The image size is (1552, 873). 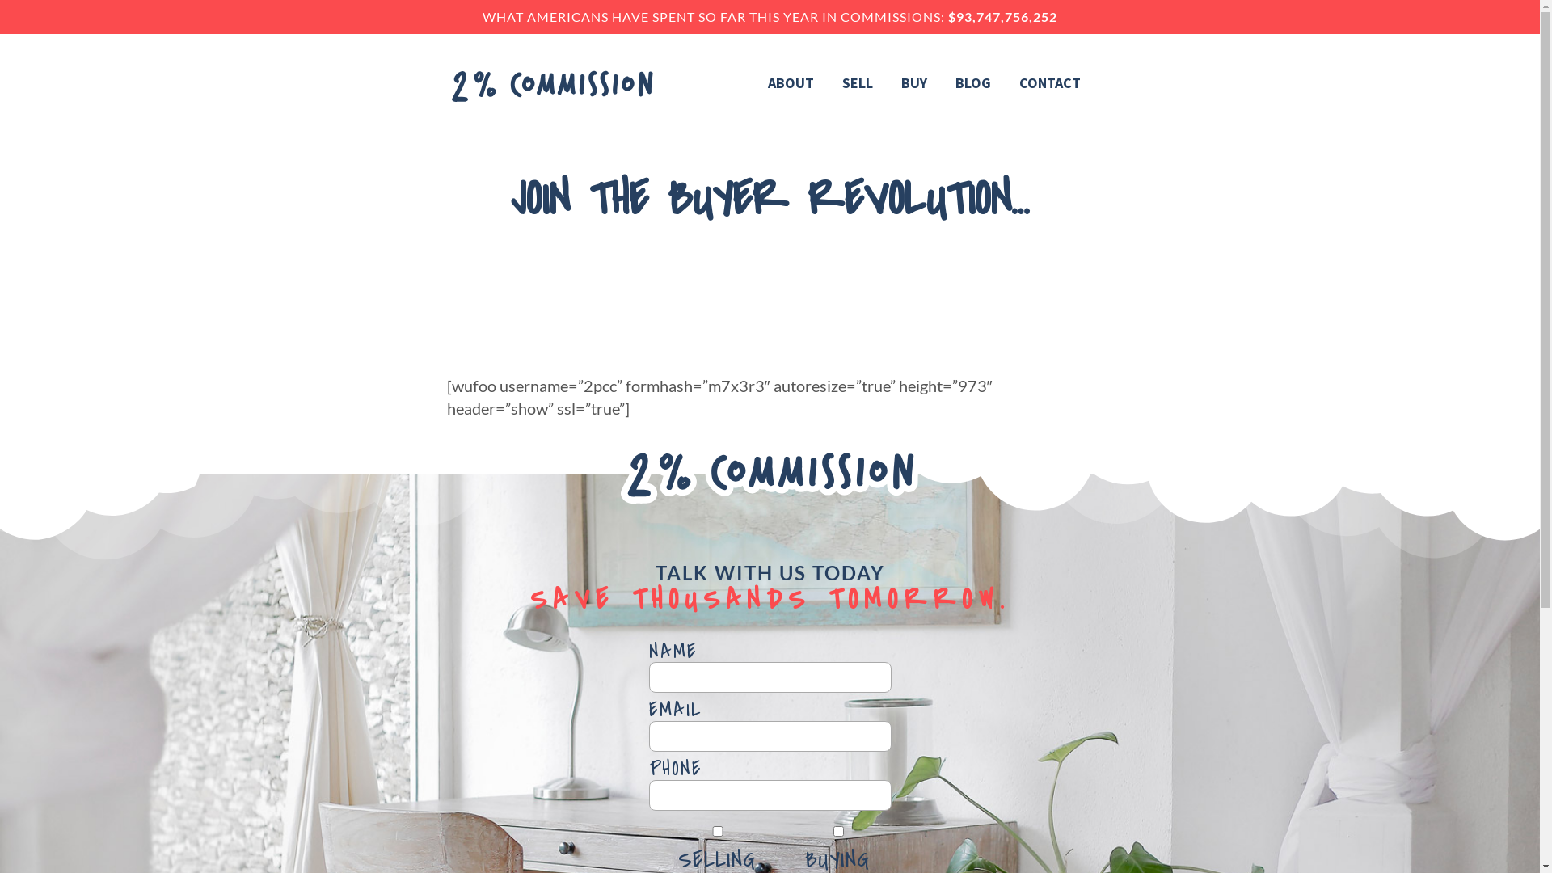 I want to click on BUY, so click(x=913, y=83).